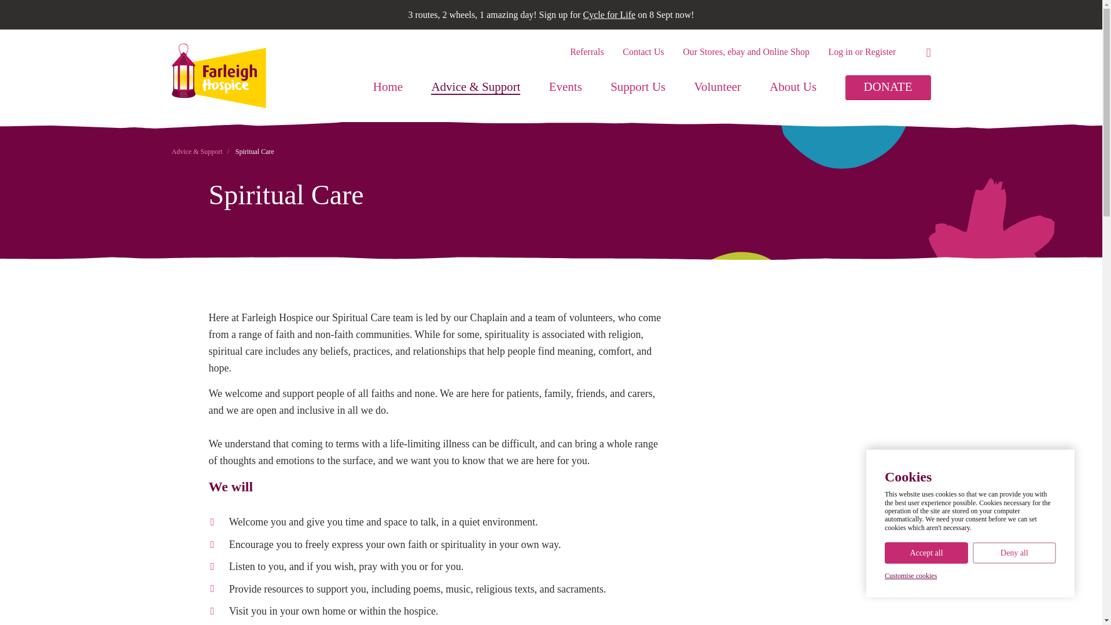  I want to click on Deny all, so click(1014, 553).